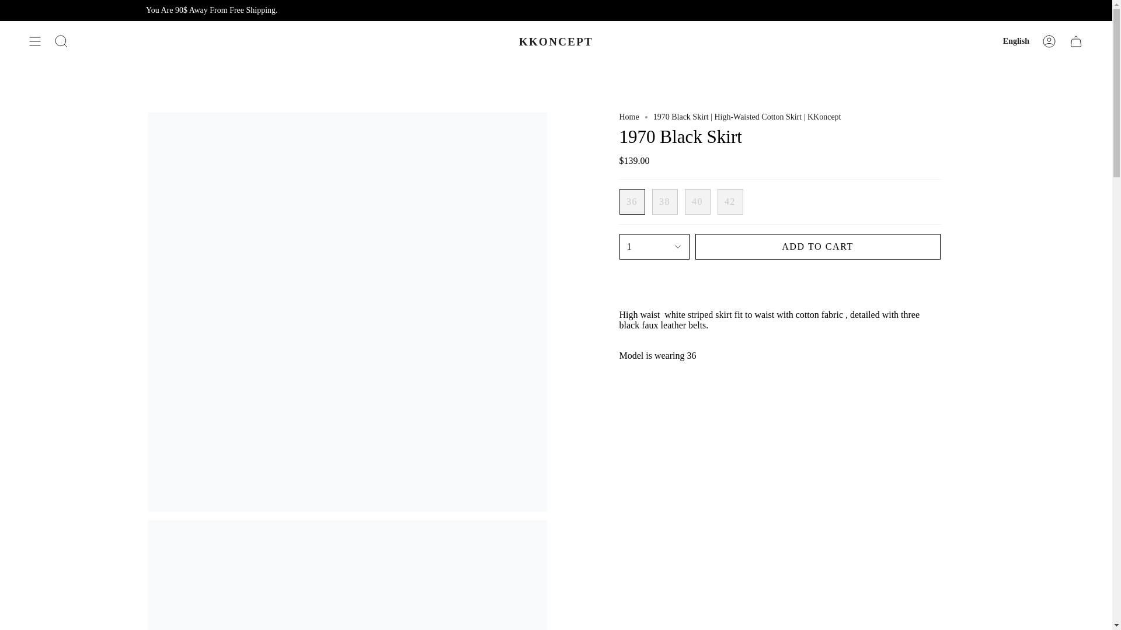 This screenshot has width=1121, height=630. Describe the element at coordinates (654, 246) in the screenshot. I see `1` at that location.